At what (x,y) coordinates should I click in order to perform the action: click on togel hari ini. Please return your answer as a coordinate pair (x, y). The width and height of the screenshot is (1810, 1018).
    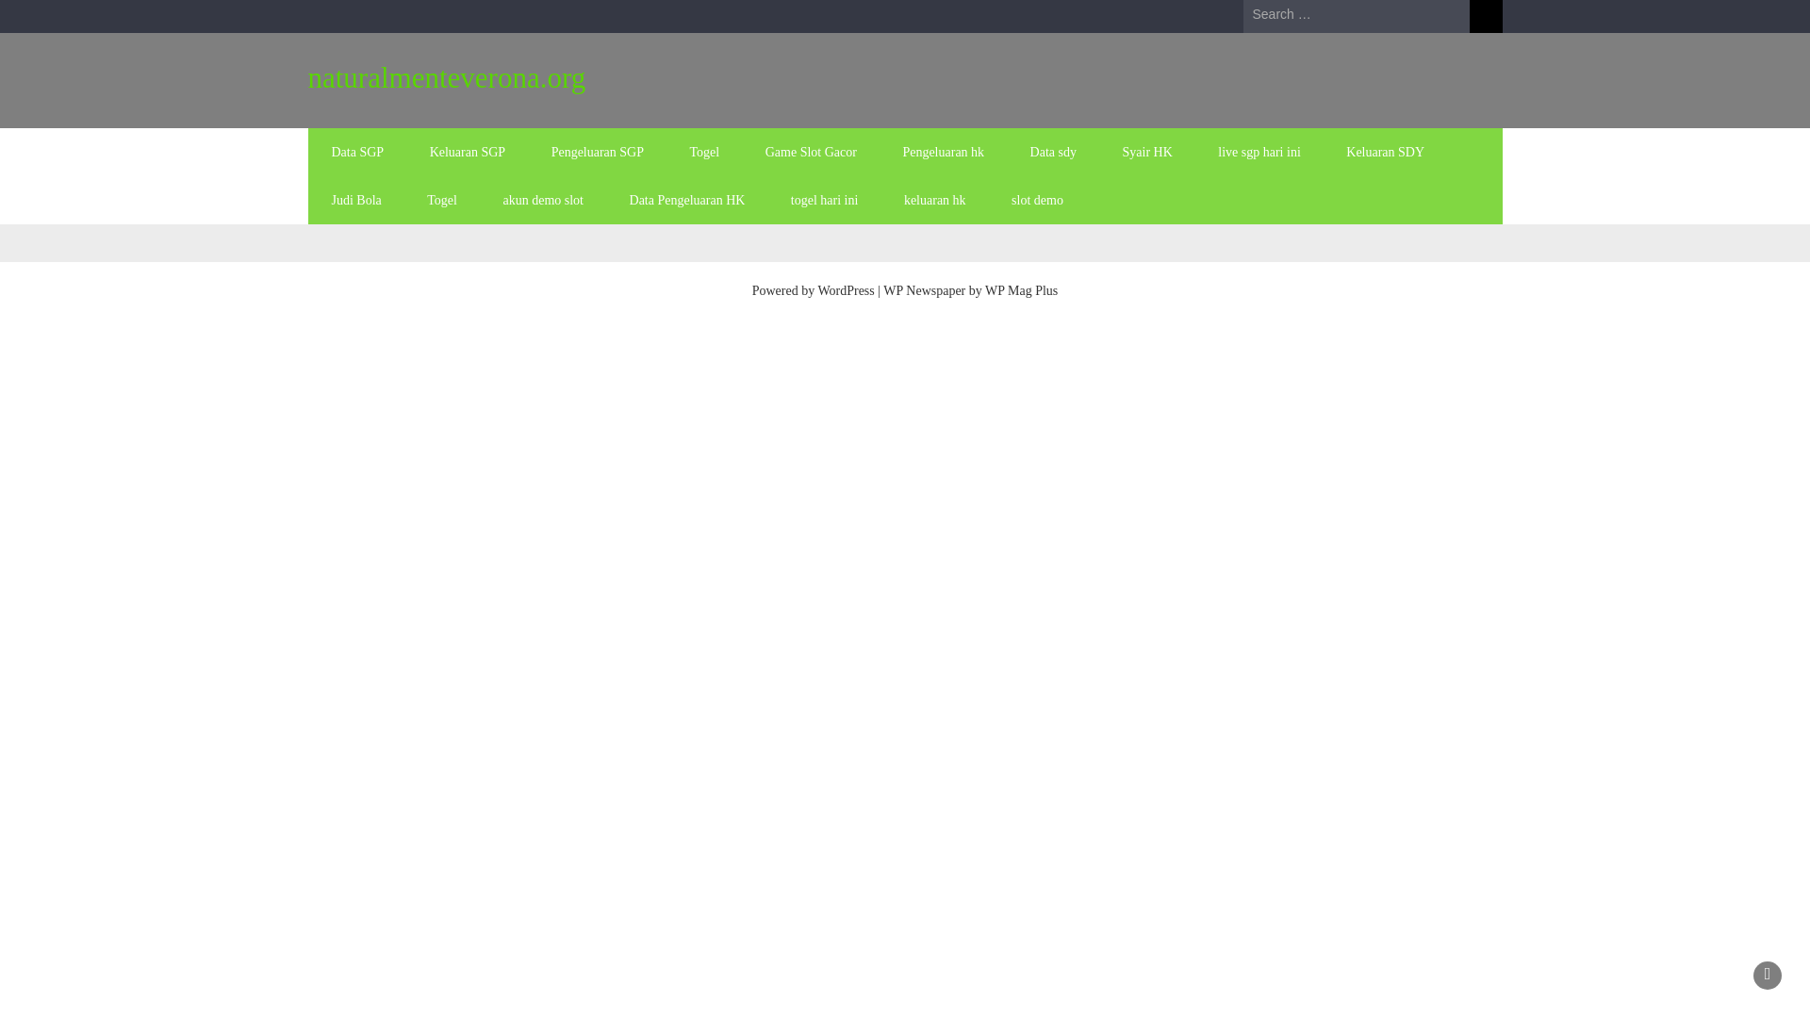
    Looking at the image, I should click on (825, 200).